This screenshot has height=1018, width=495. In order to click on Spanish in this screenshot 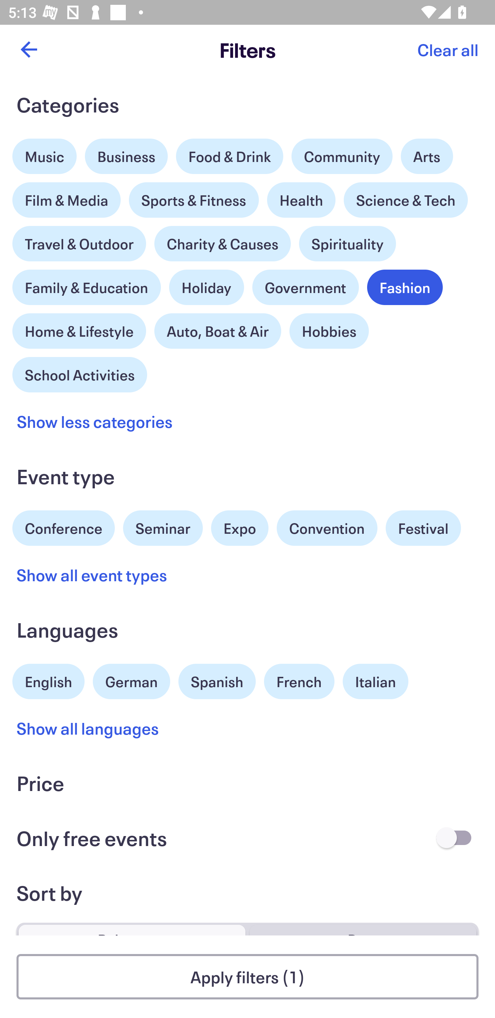, I will do `click(217, 682)`.